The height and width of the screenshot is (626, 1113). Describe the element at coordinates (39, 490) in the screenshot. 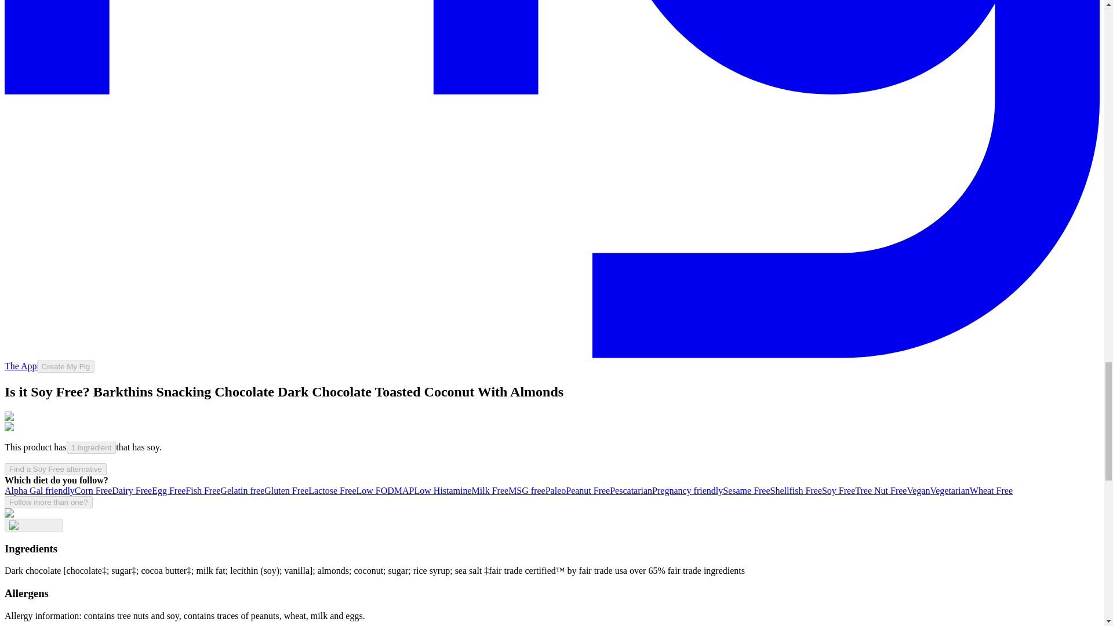

I see `Alpha Gal friendly` at that location.